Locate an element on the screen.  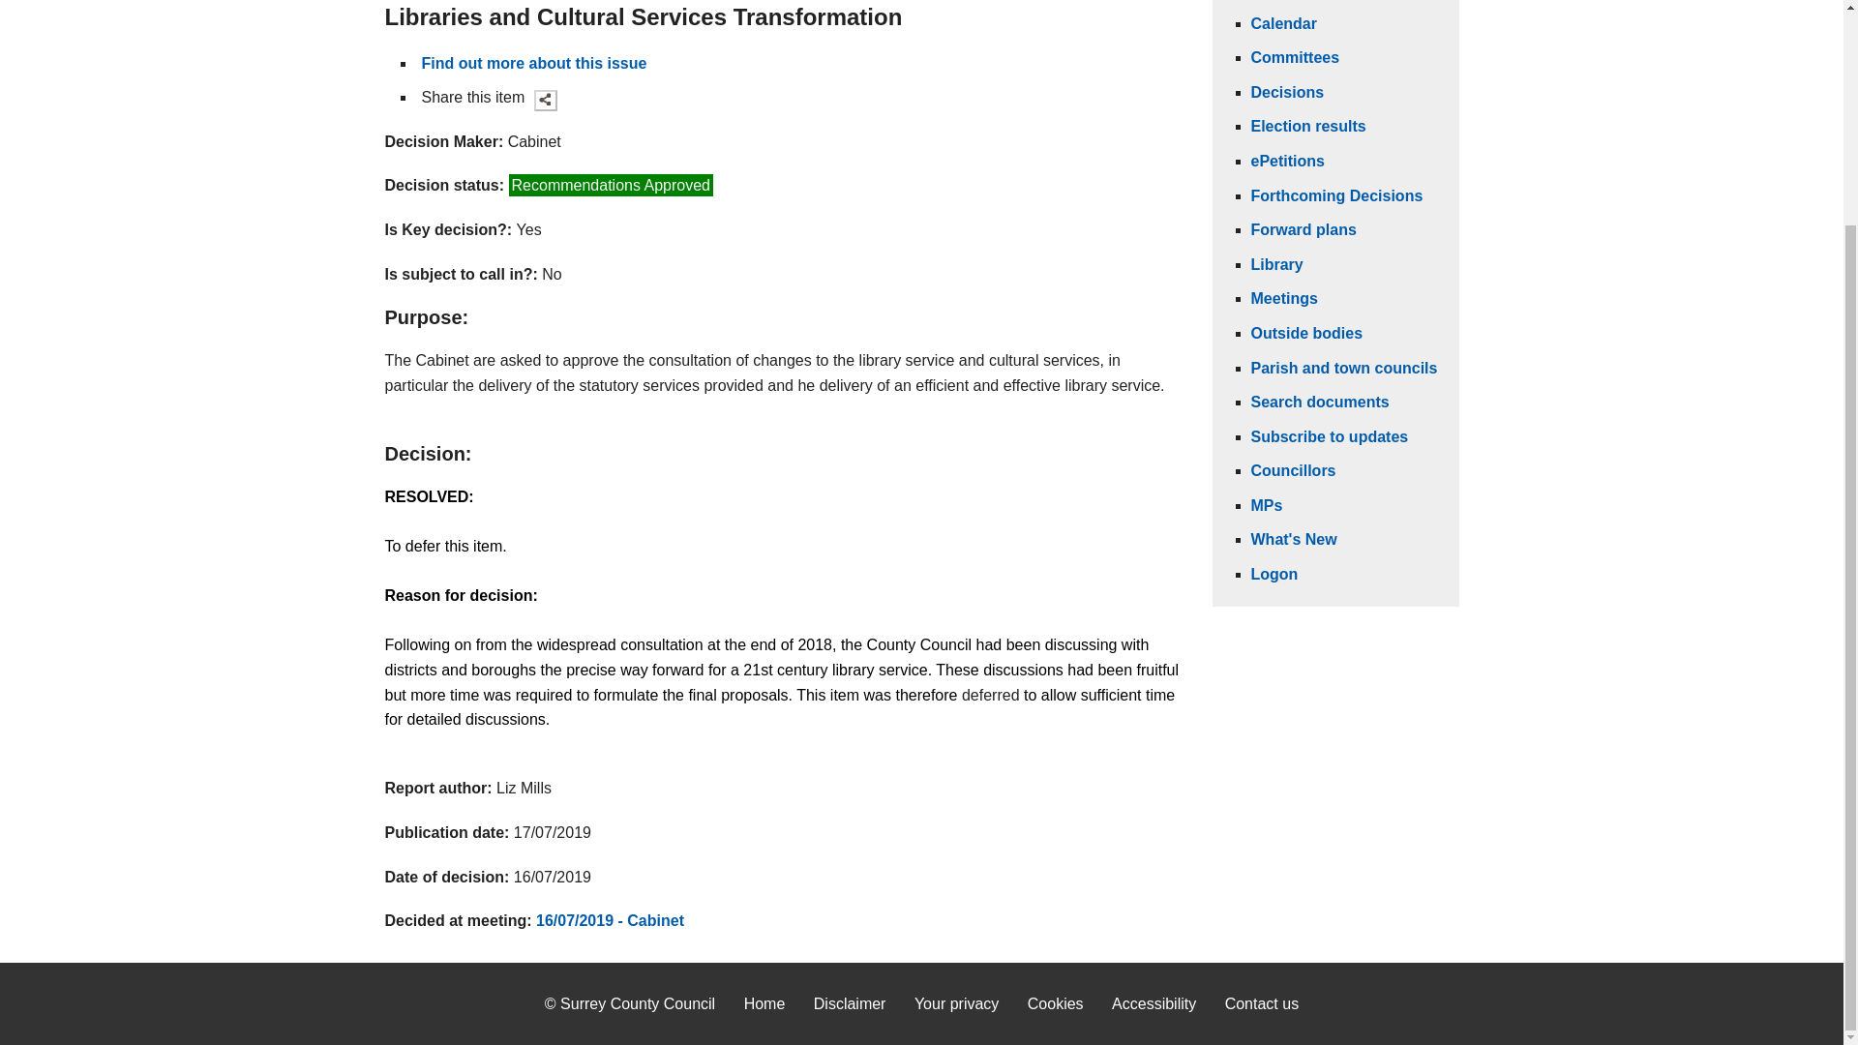
Accessibility is located at coordinates (1154, 1004).